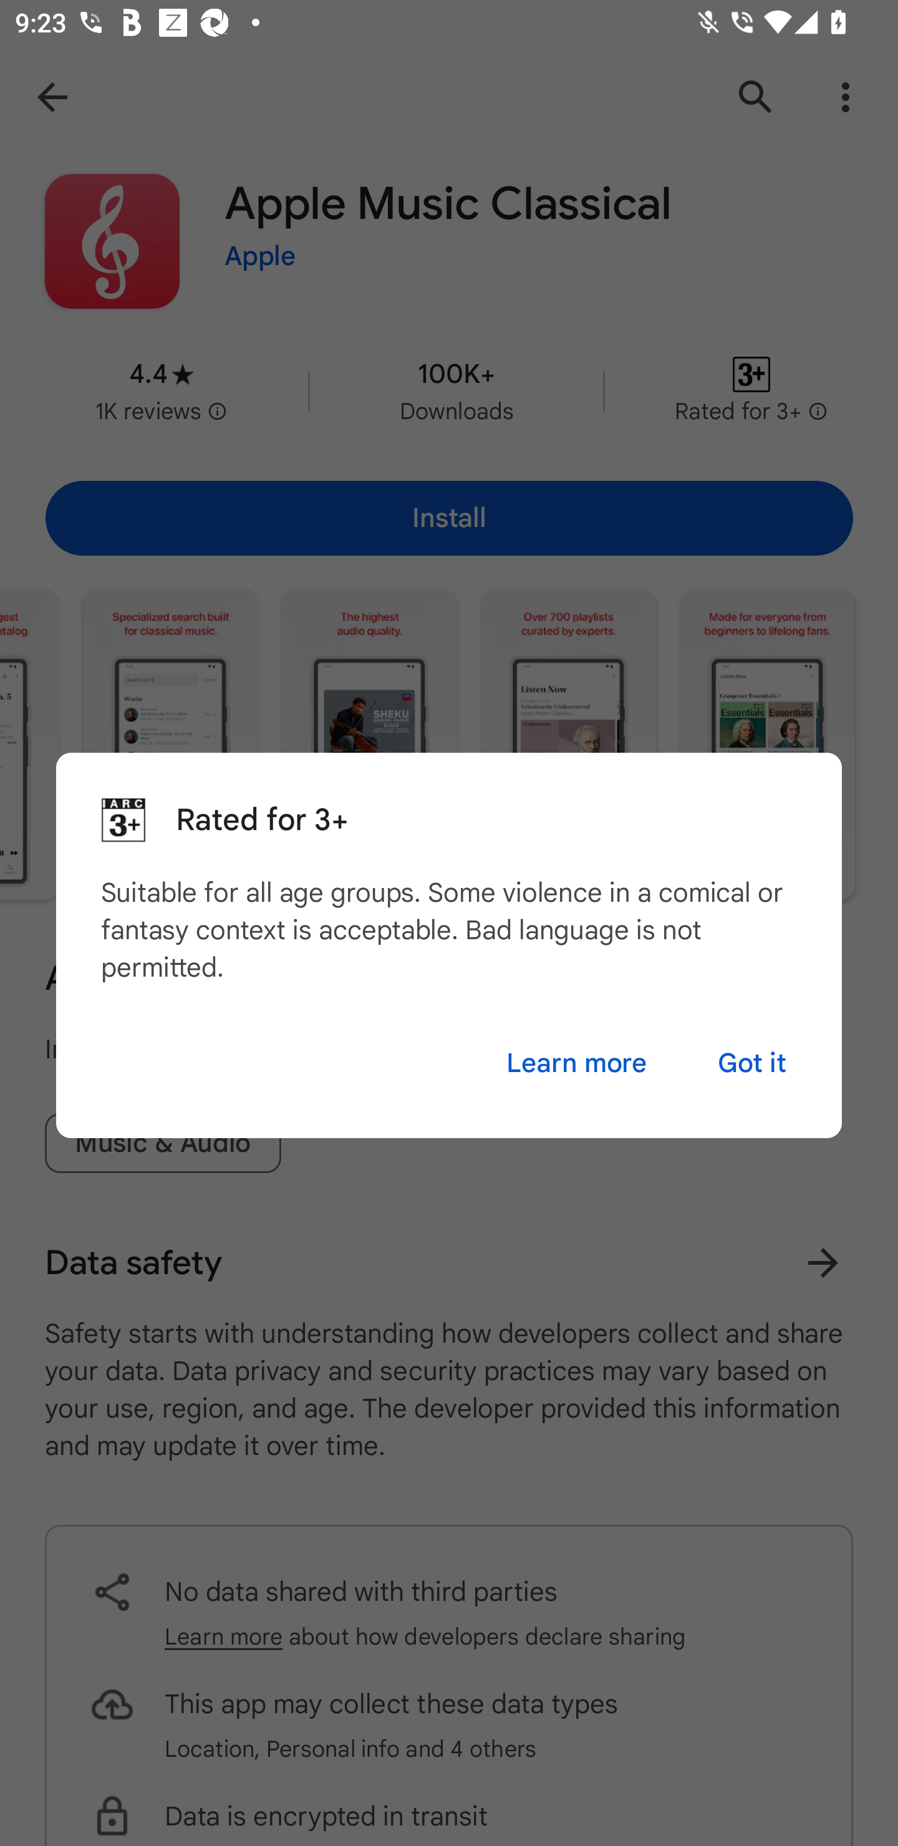  Describe the element at coordinates (577, 1063) in the screenshot. I see `Learn more` at that location.